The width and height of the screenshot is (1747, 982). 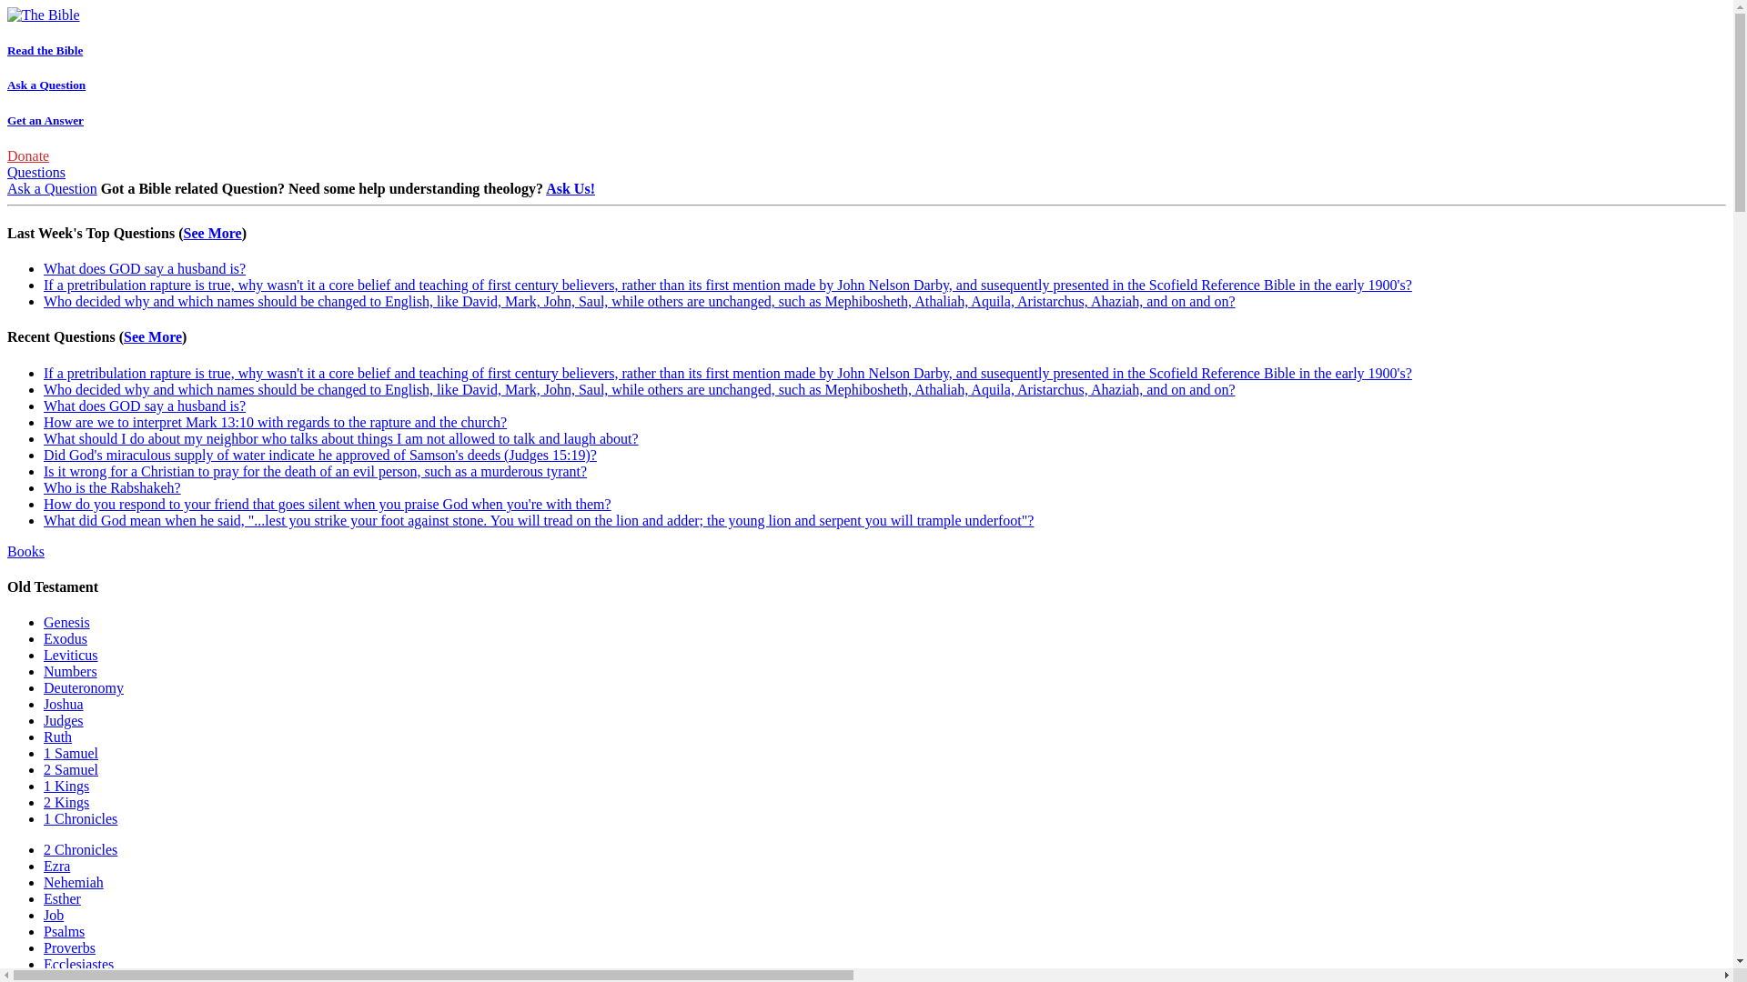 I want to click on Exodus, so click(x=66, y=638).